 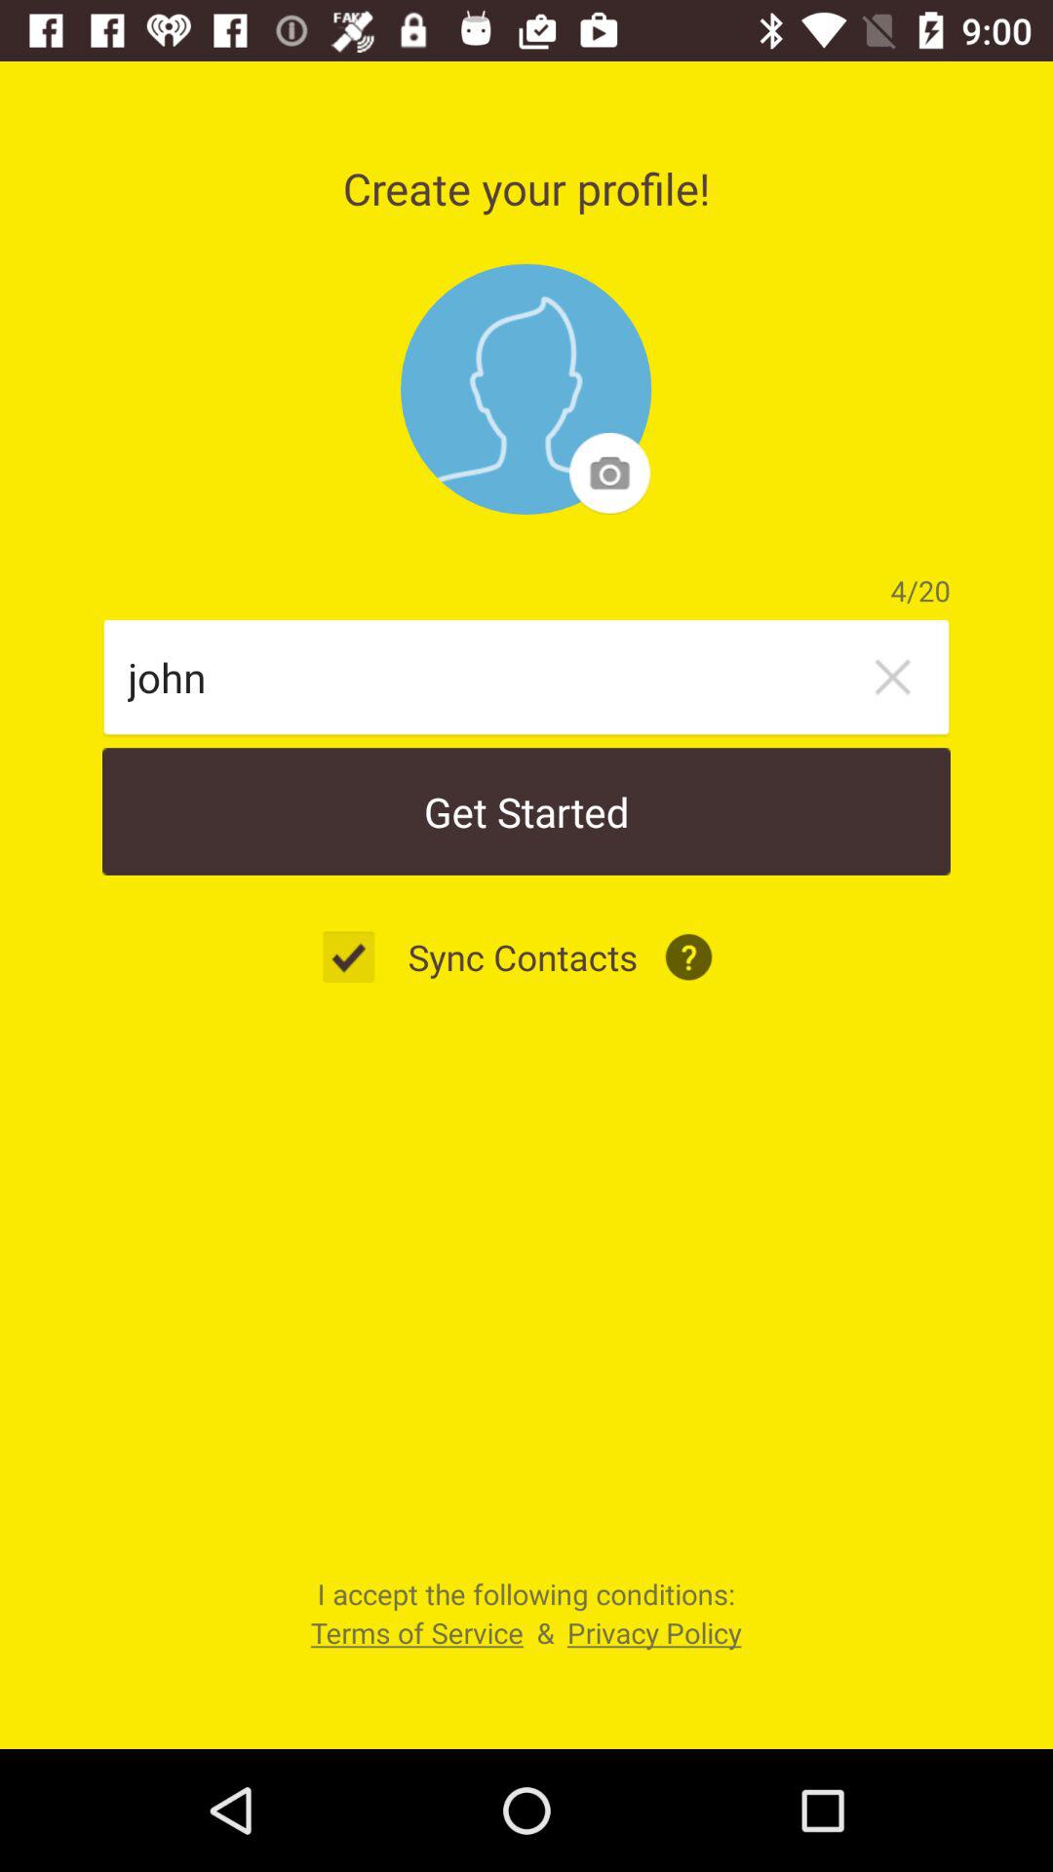 What do you see at coordinates (892, 677) in the screenshot?
I see `choose the item below 4/20` at bounding box center [892, 677].